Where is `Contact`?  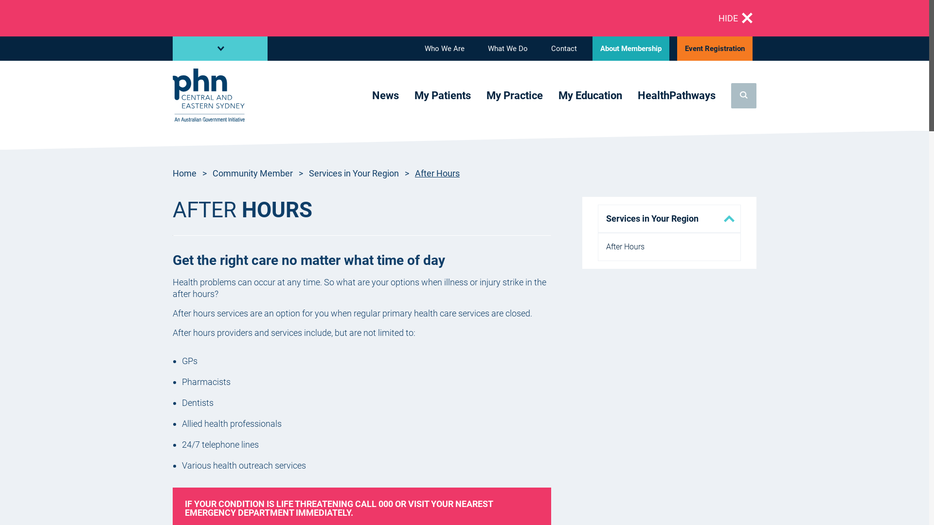
Contact is located at coordinates (564, 49).